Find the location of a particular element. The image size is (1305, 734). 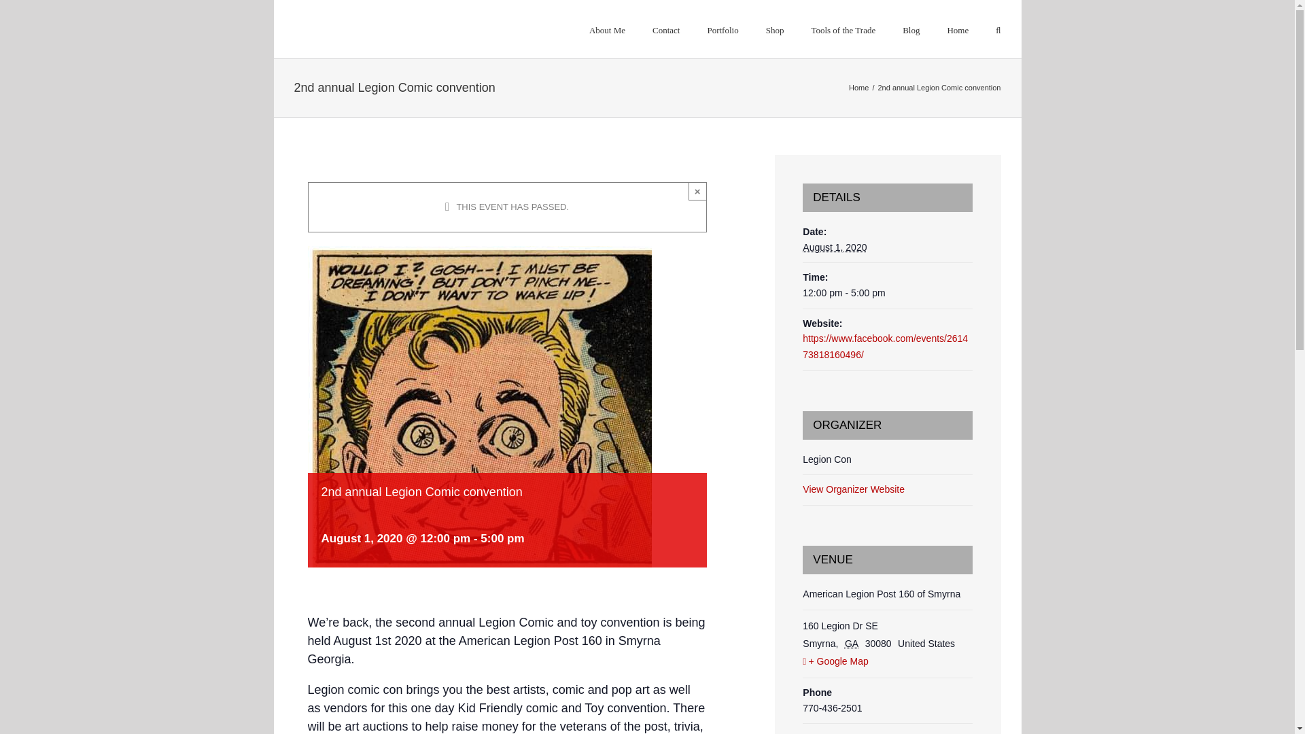

View Venue Website is located at coordinates (846, 733).